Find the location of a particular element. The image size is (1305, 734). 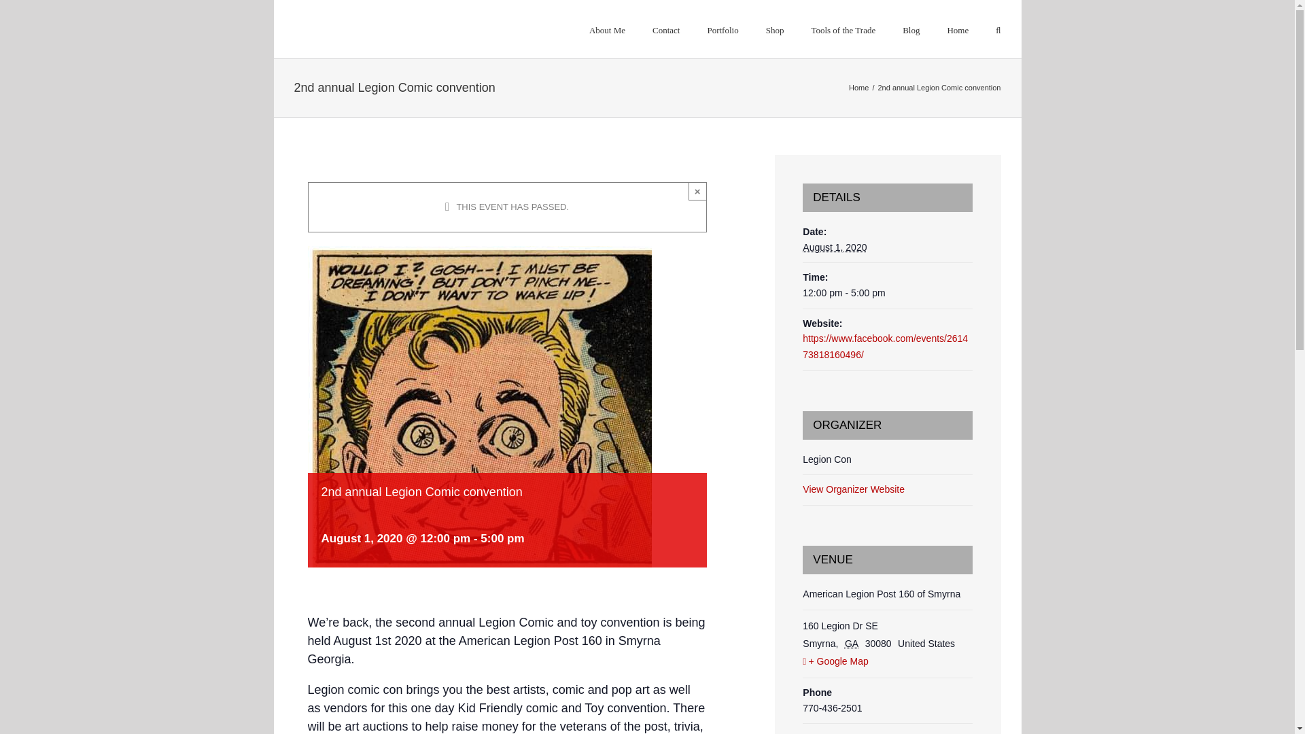

View Venue Website is located at coordinates (846, 733).